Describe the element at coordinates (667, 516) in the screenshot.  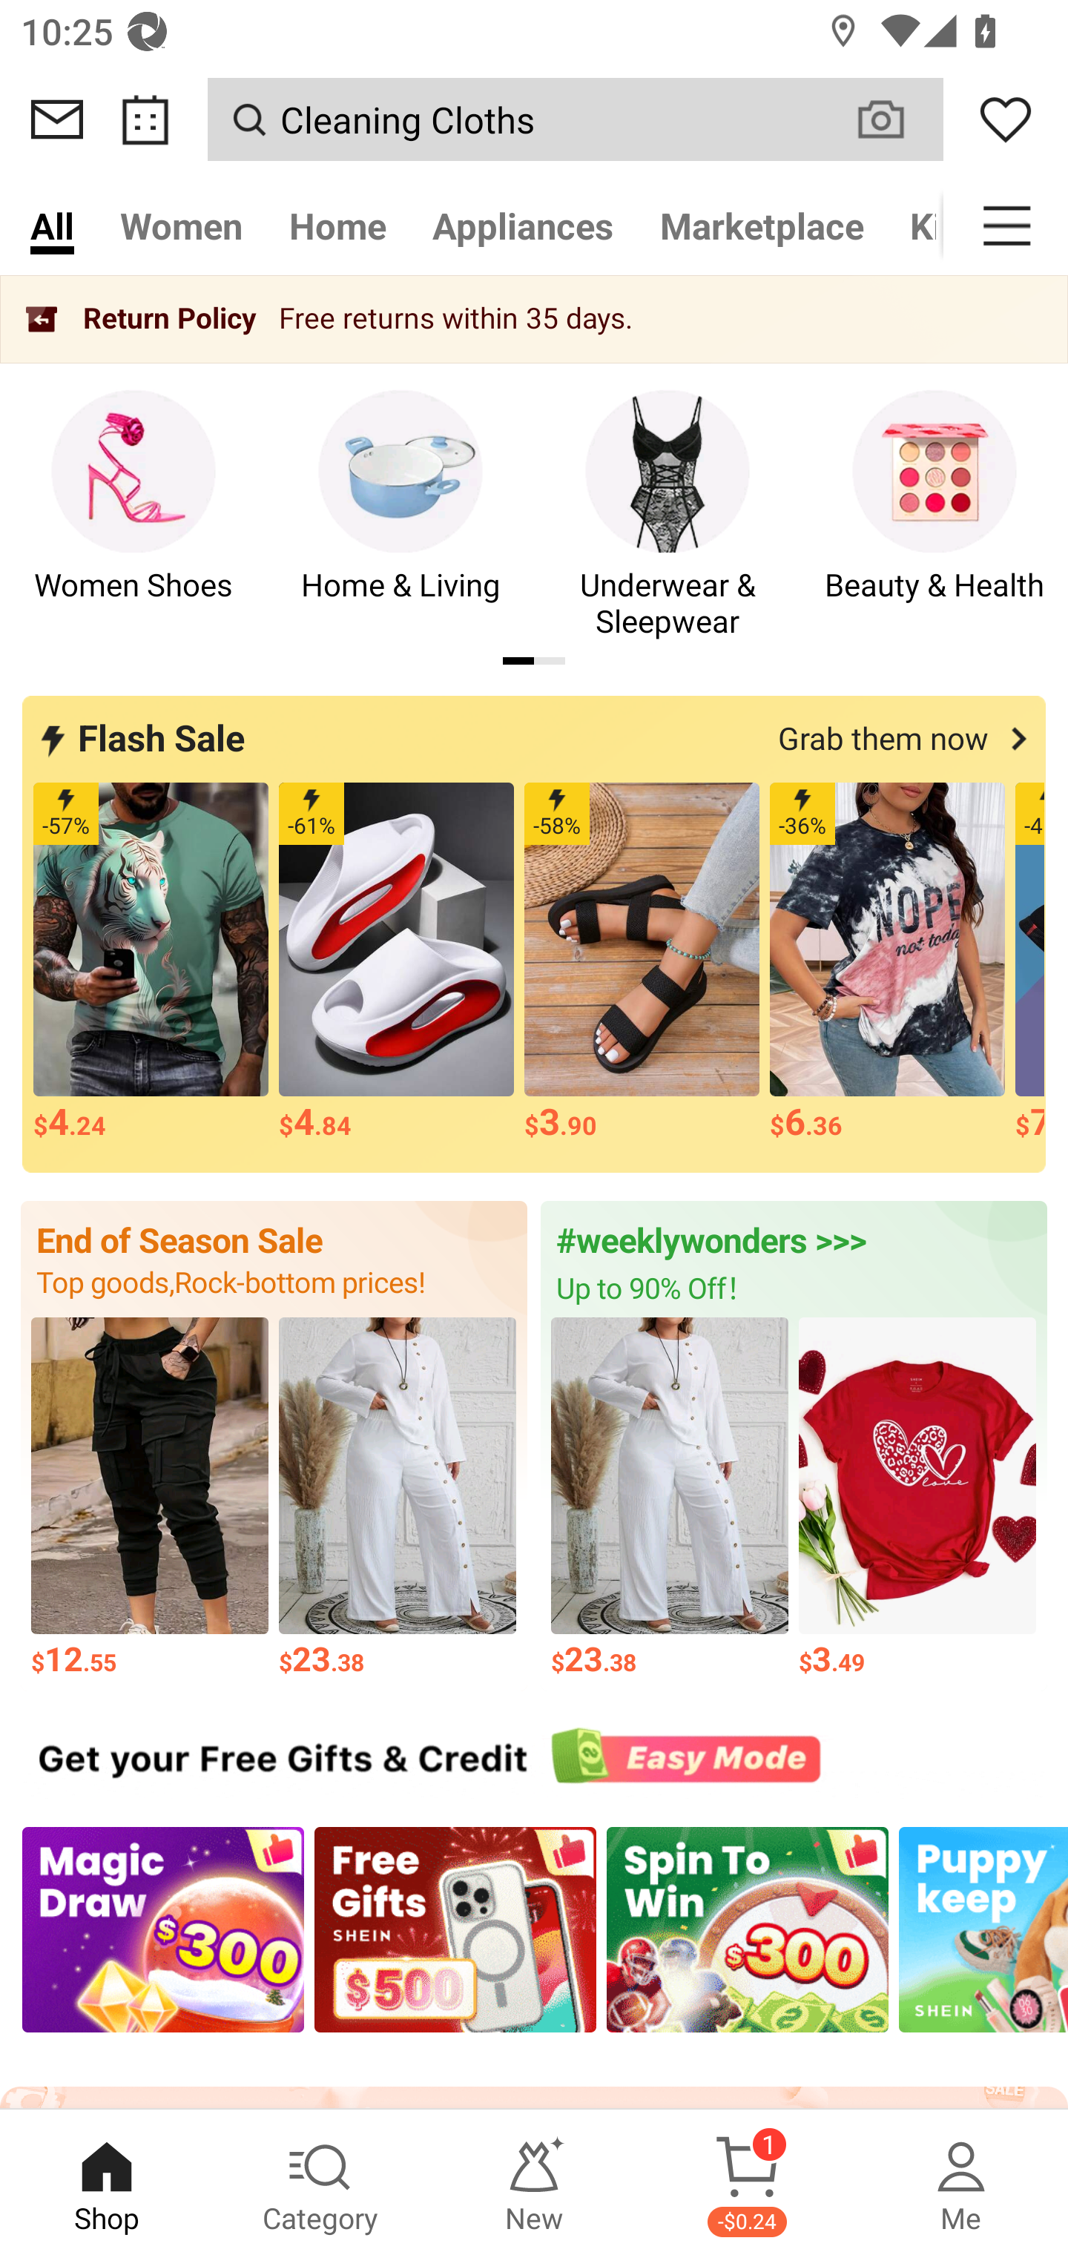
I see `Underwear & Sleepwear` at that location.